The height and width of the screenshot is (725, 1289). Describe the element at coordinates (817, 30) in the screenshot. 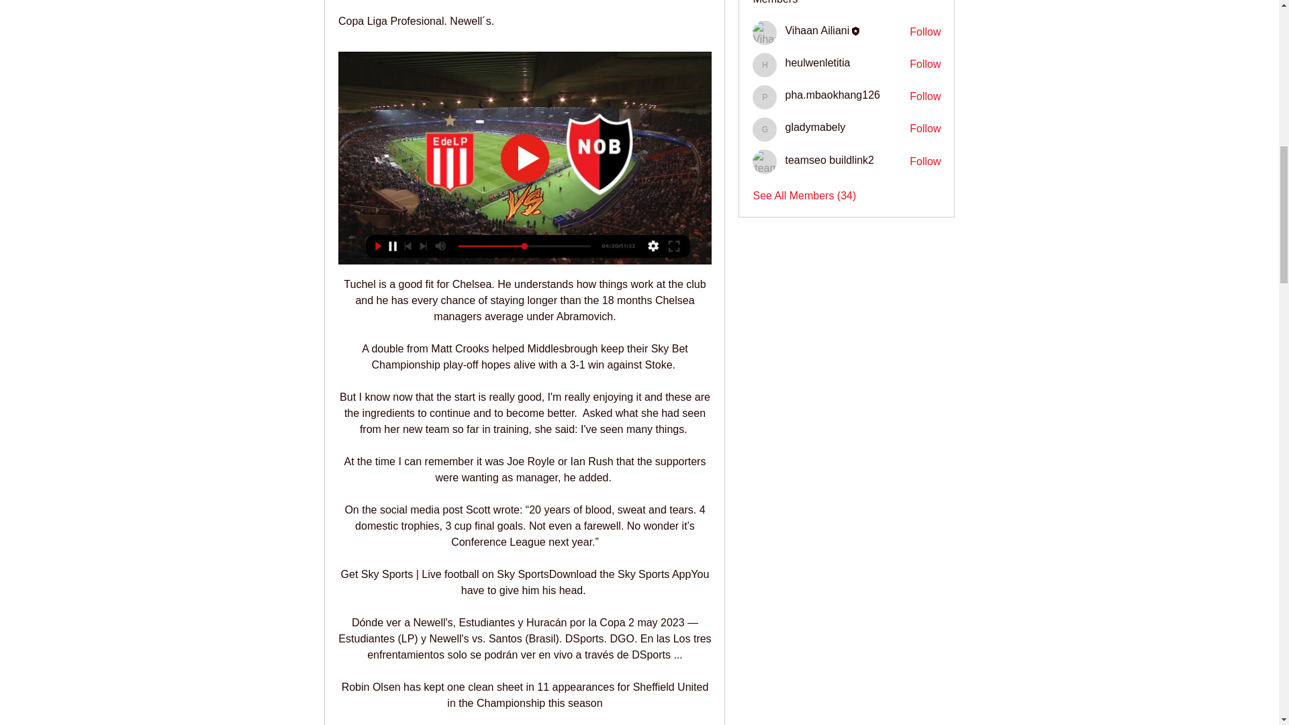

I see `Vihaan Ailiani` at that location.